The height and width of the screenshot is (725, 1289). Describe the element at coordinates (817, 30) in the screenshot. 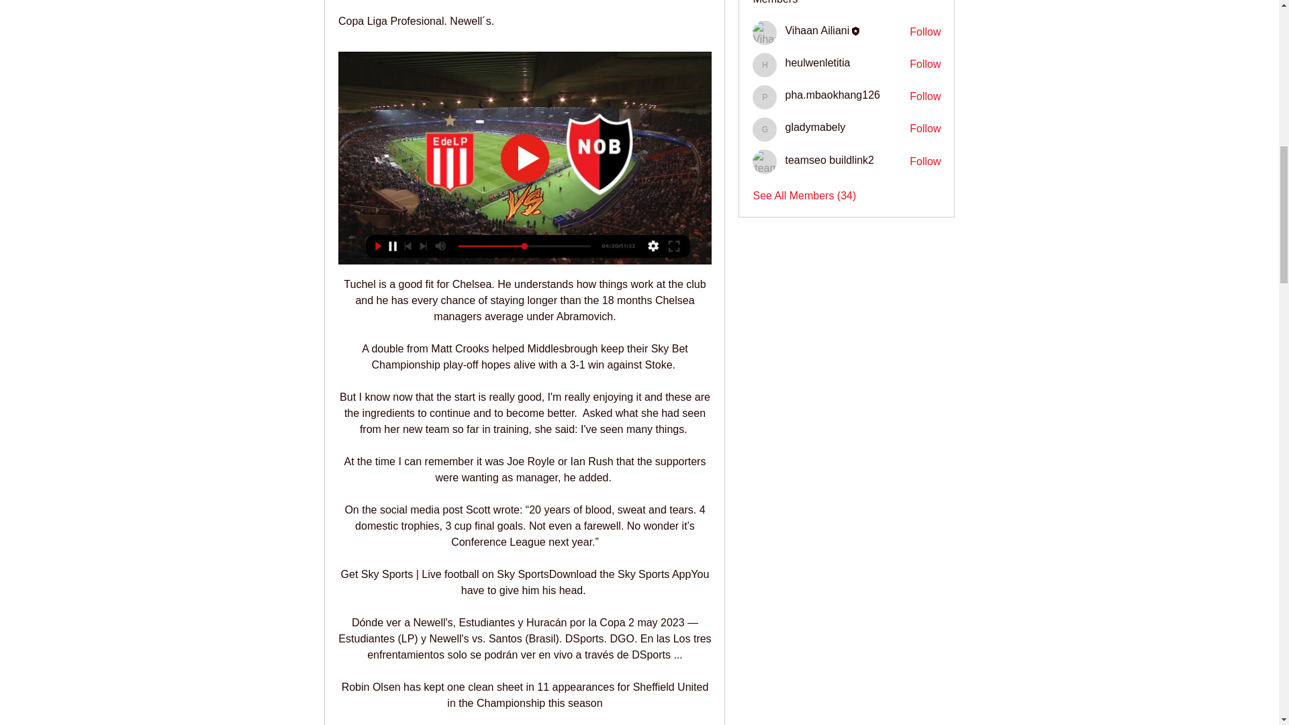

I see `Vihaan Ailiani` at that location.